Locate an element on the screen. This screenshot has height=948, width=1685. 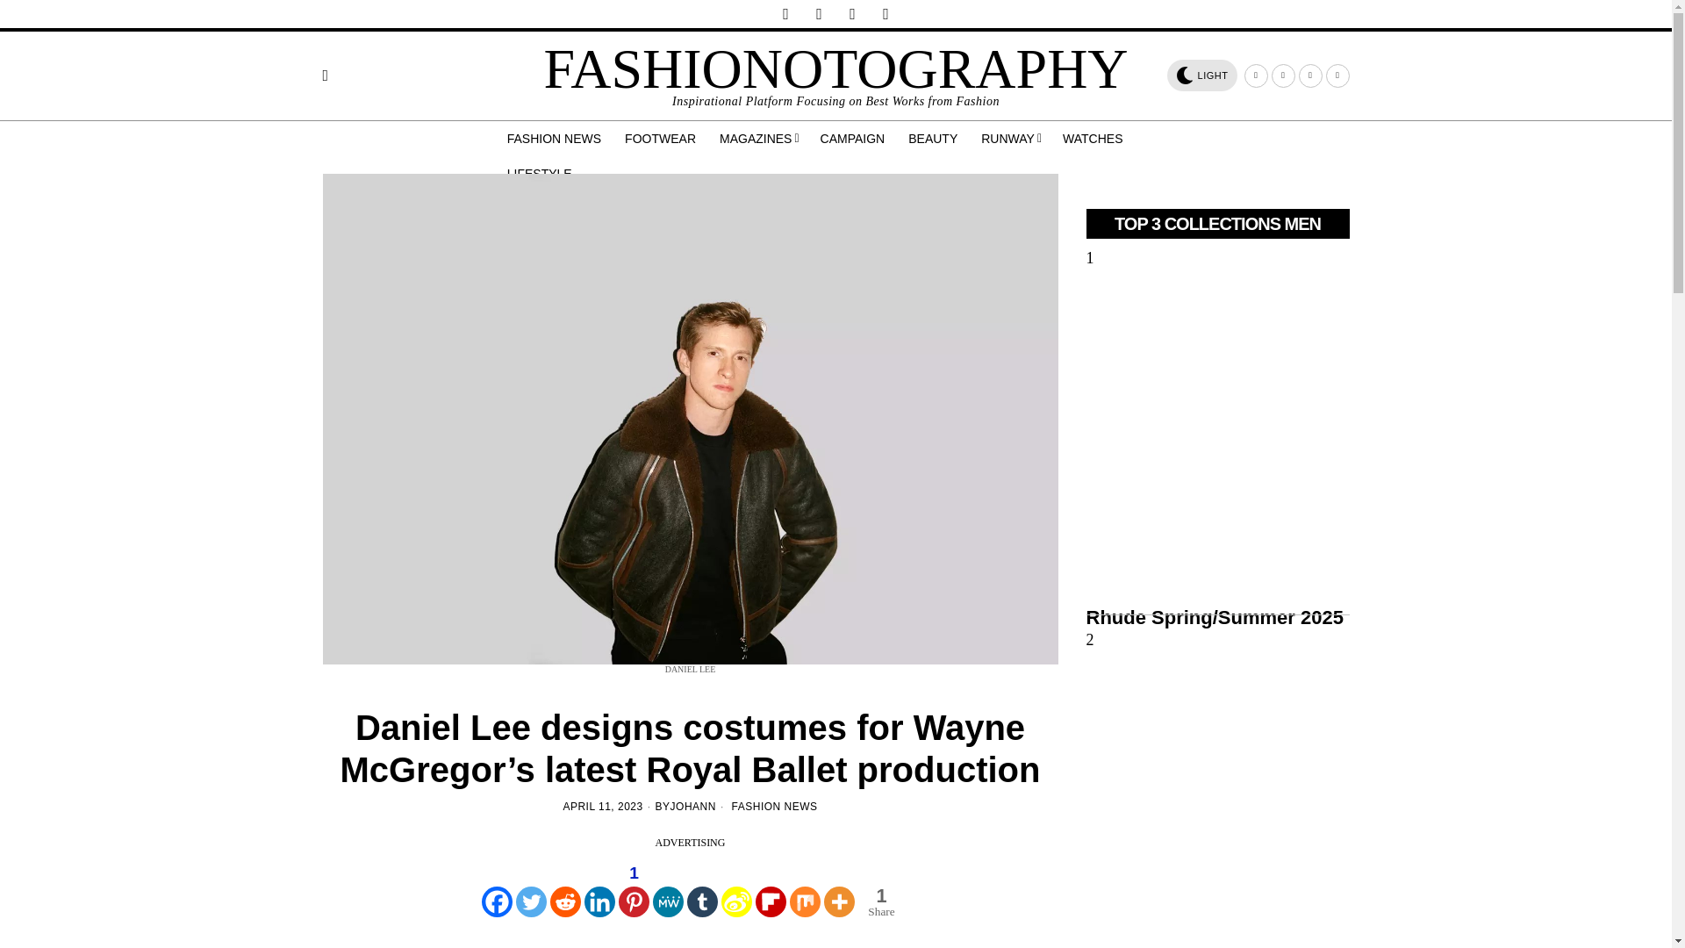
FASHION NEWS is located at coordinates (774, 806).